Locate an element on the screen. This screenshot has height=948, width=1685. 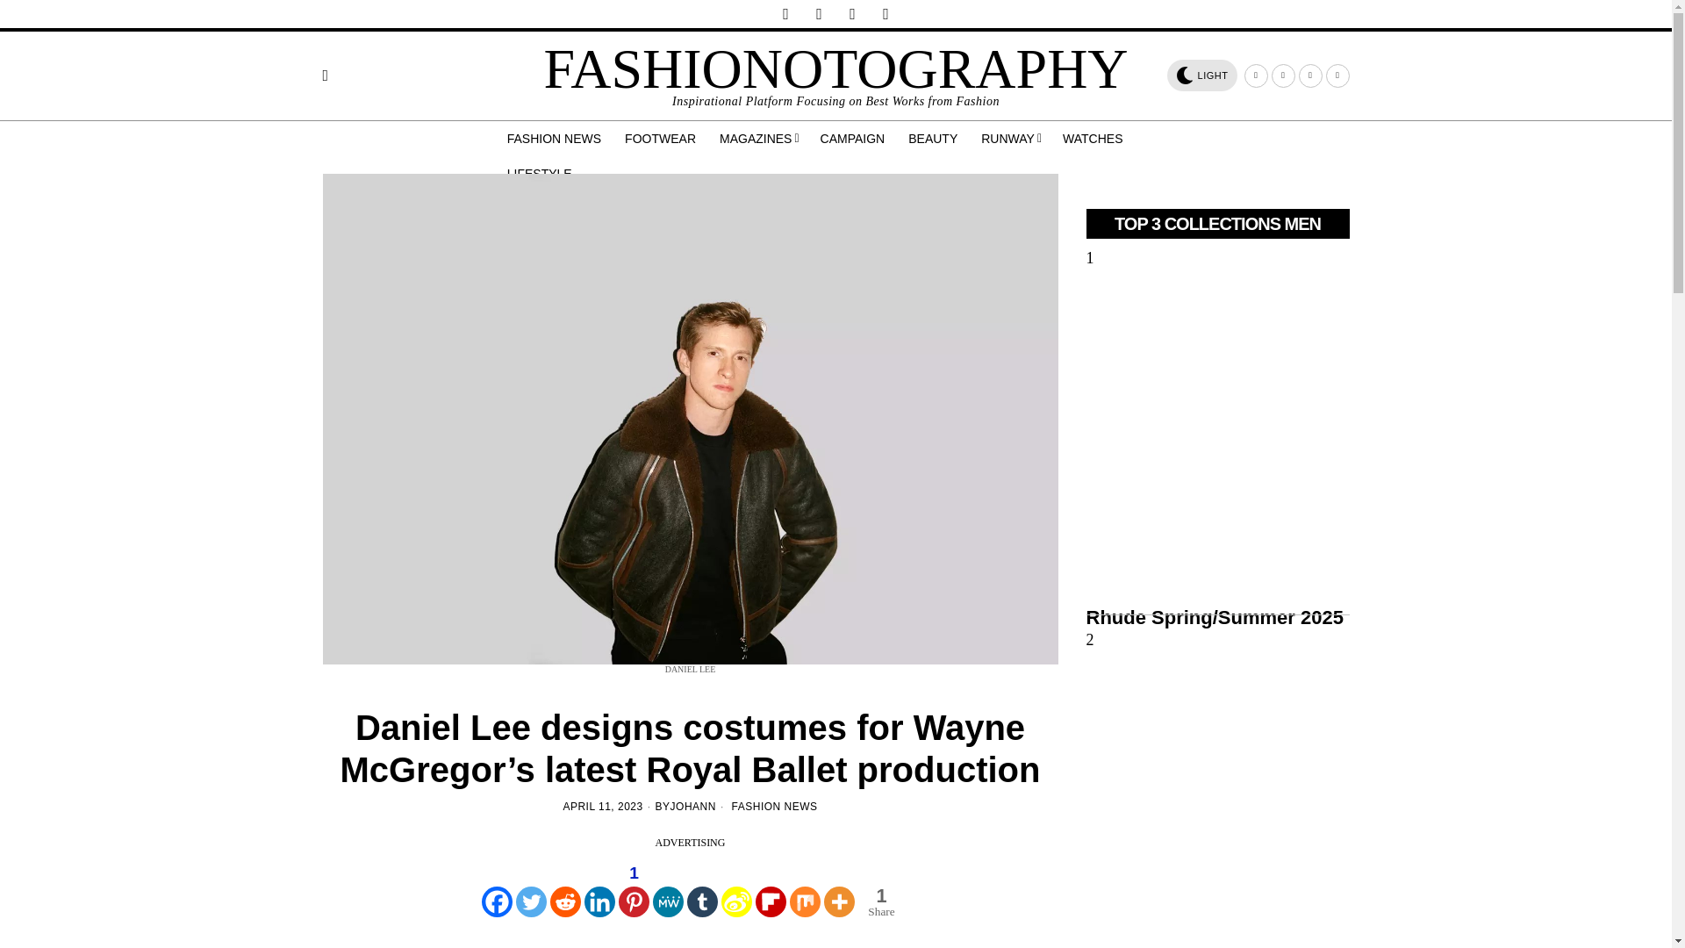
FASHION NEWS is located at coordinates (774, 806).